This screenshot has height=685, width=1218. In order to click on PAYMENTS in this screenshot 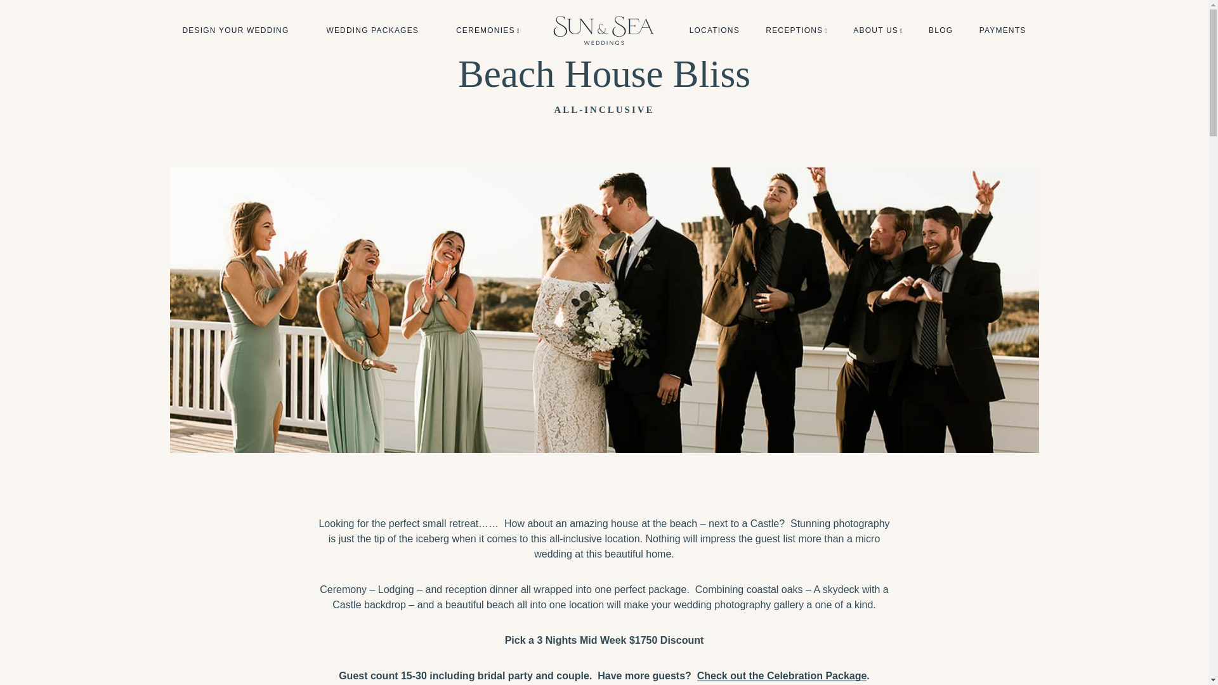, I will do `click(1002, 30)`.